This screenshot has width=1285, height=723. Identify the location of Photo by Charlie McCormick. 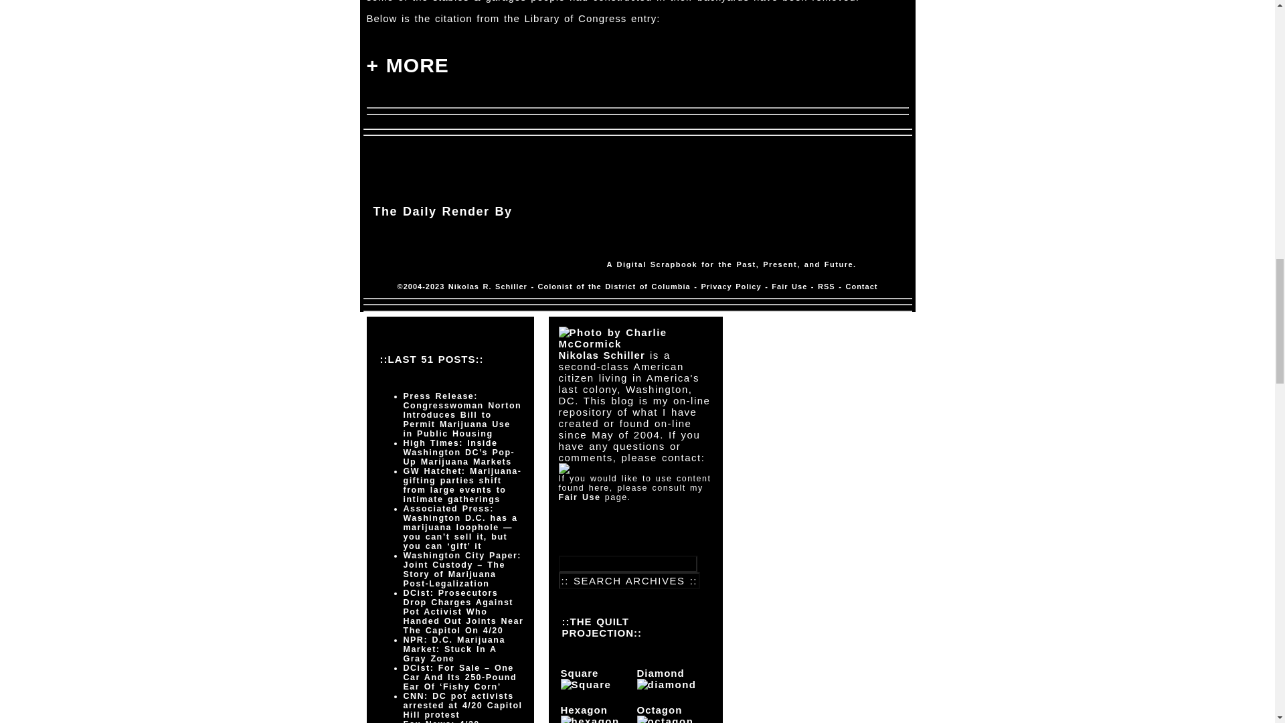
(634, 337).